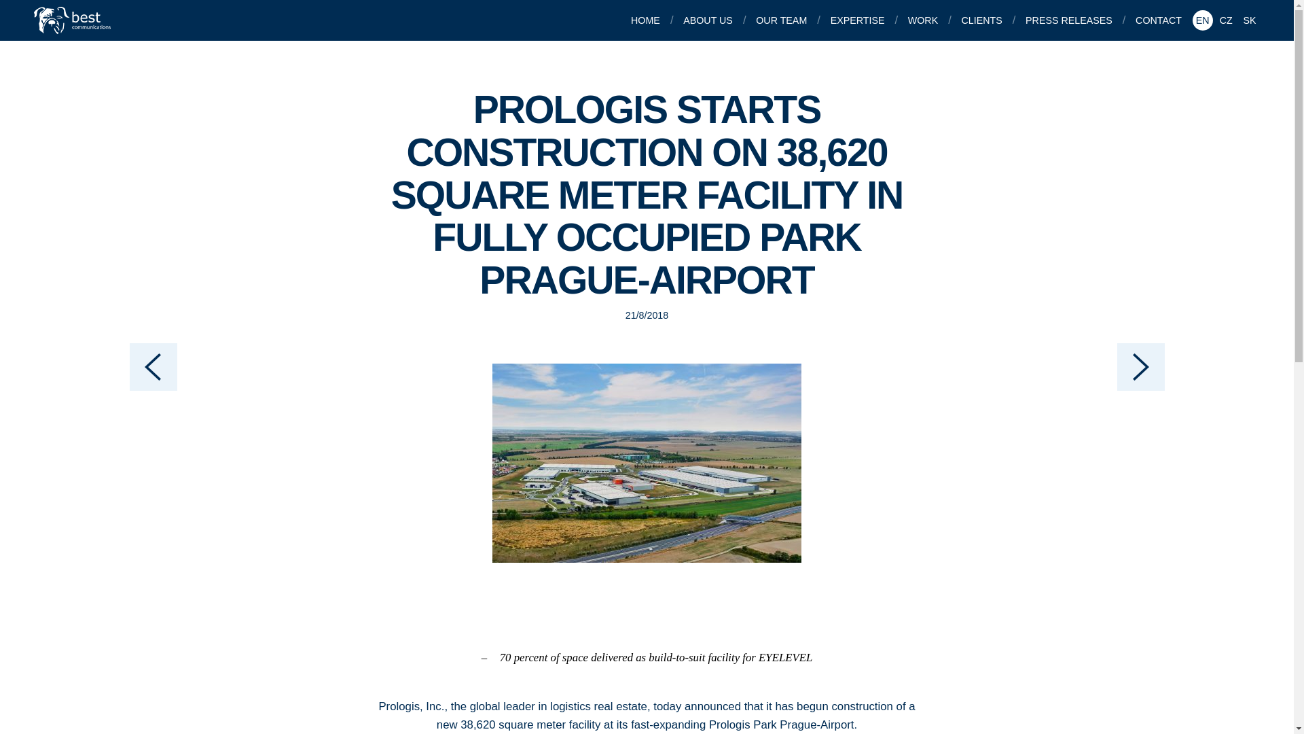 The height and width of the screenshot is (734, 1304). Describe the element at coordinates (924, 20) in the screenshot. I see `WORK` at that location.